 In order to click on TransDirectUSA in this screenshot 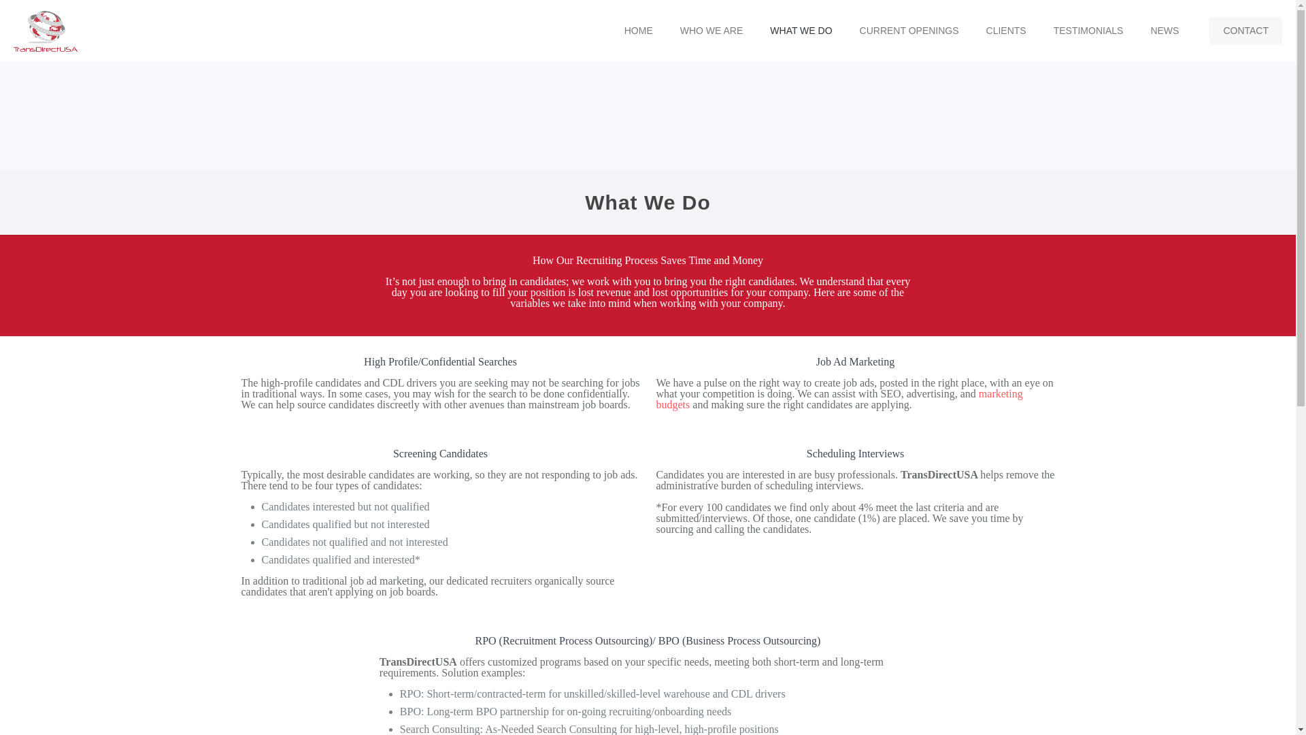, I will do `click(45, 30)`.